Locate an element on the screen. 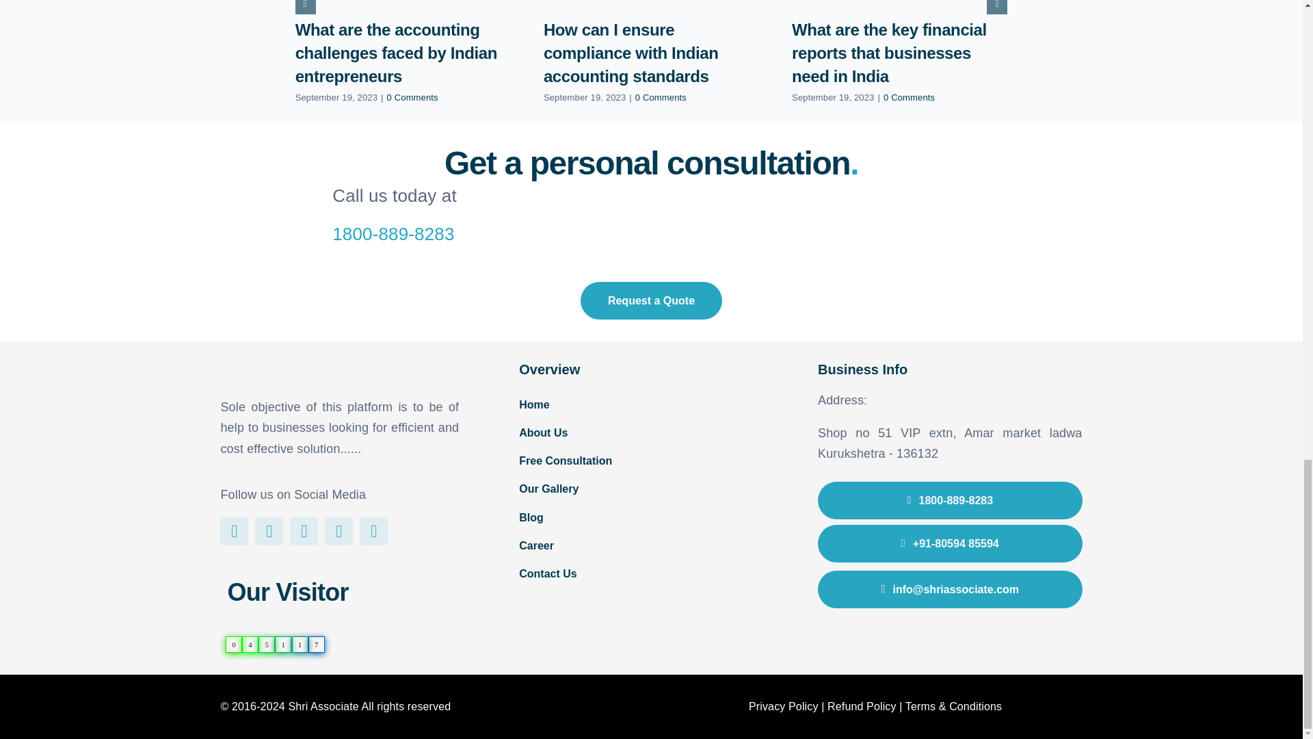  Instagram is located at coordinates (269, 531).